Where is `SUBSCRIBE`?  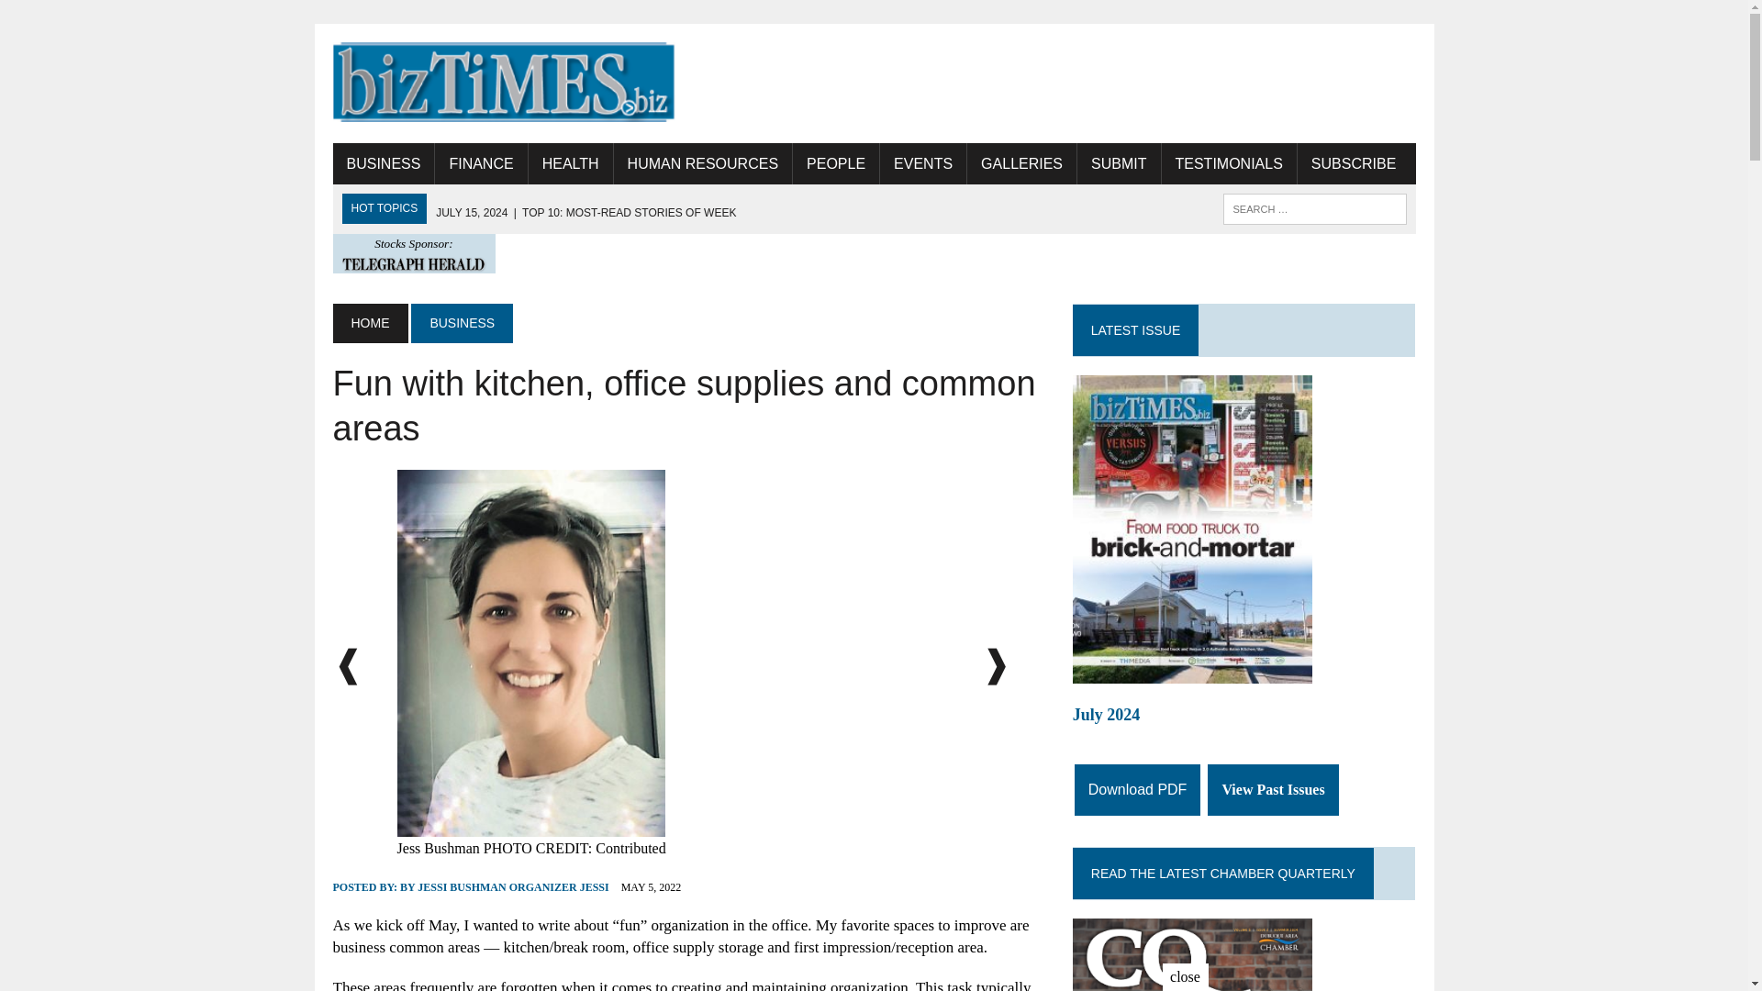
SUBSCRIBE is located at coordinates (1353, 163).